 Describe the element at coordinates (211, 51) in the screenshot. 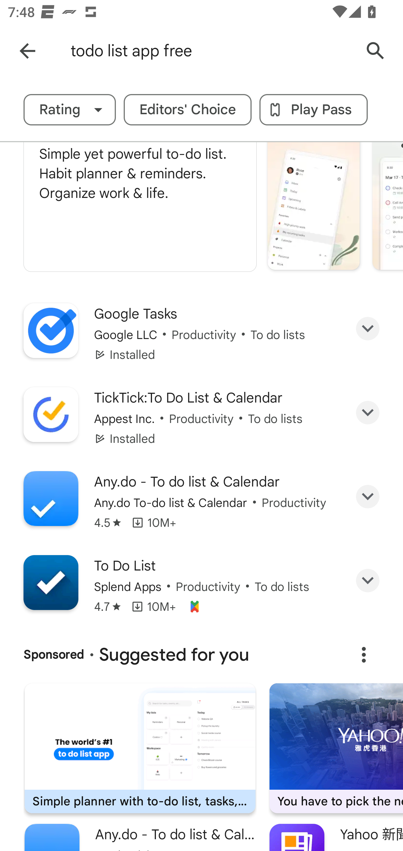

I see `todo list app free` at that location.